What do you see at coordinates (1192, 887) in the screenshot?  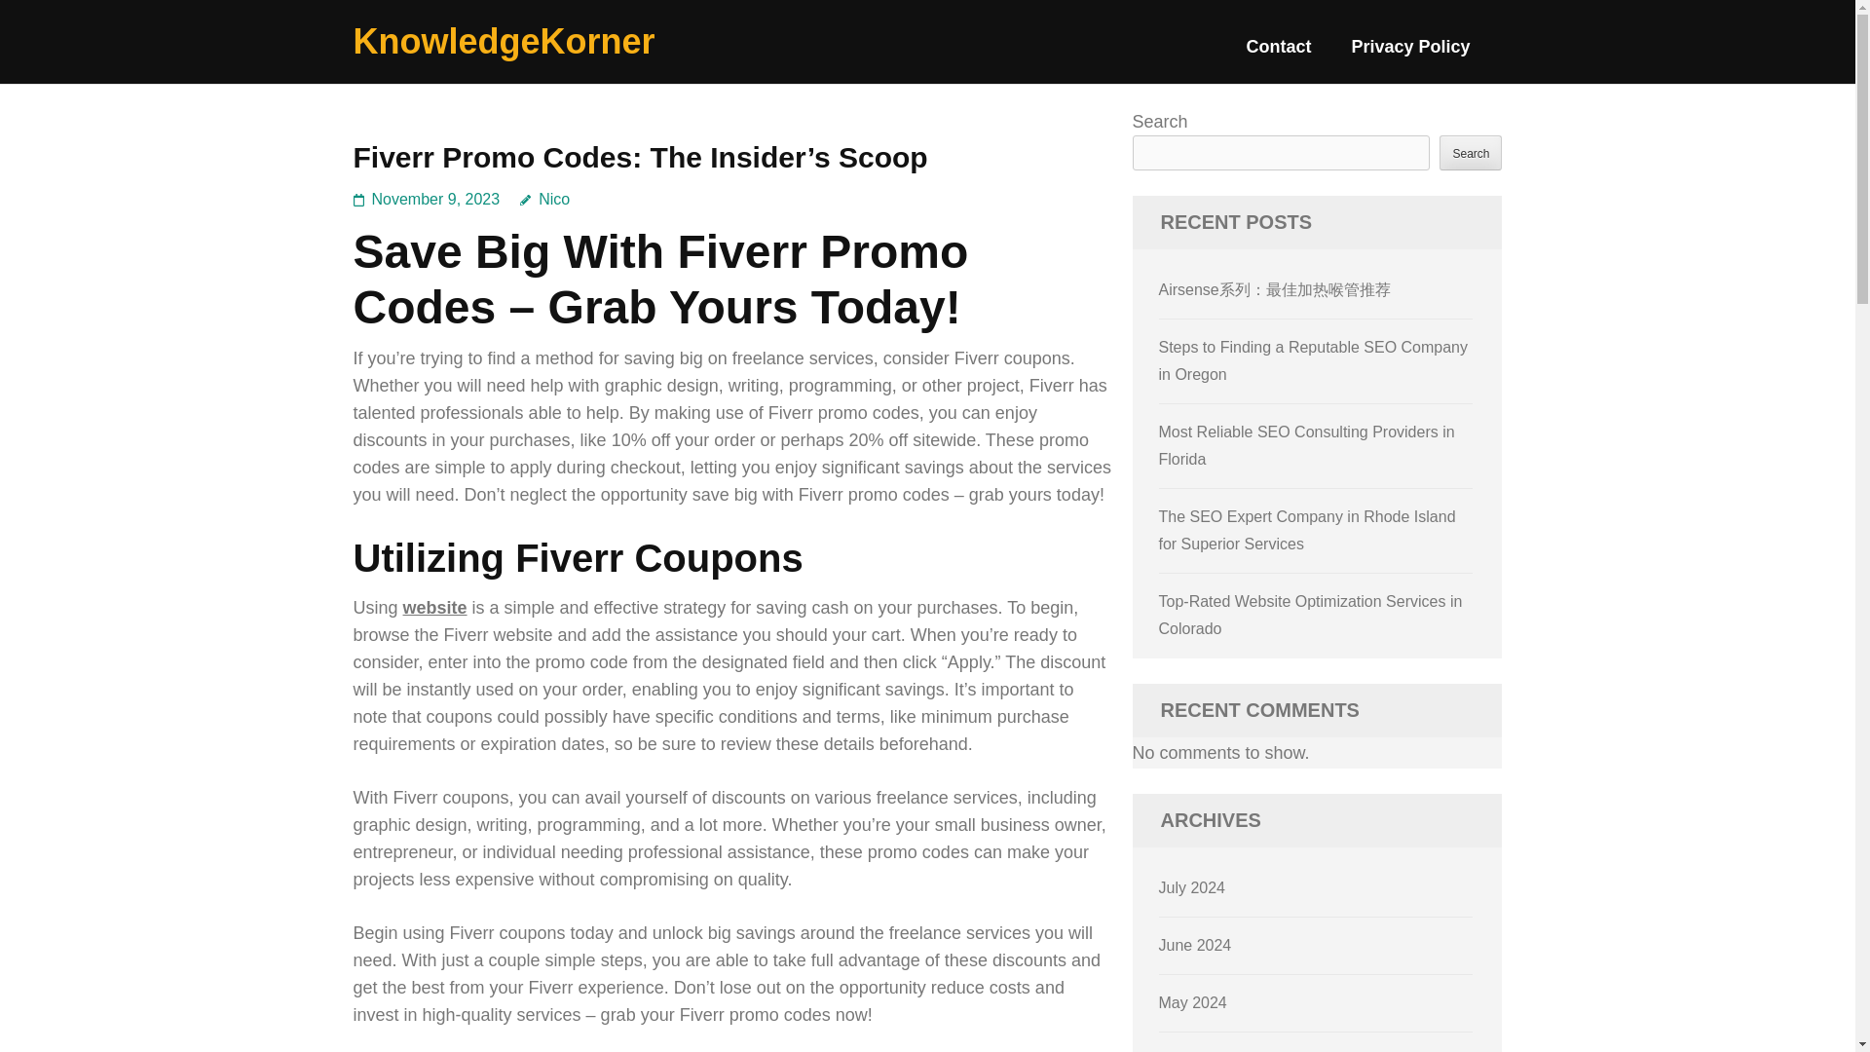 I see `July 2024` at bounding box center [1192, 887].